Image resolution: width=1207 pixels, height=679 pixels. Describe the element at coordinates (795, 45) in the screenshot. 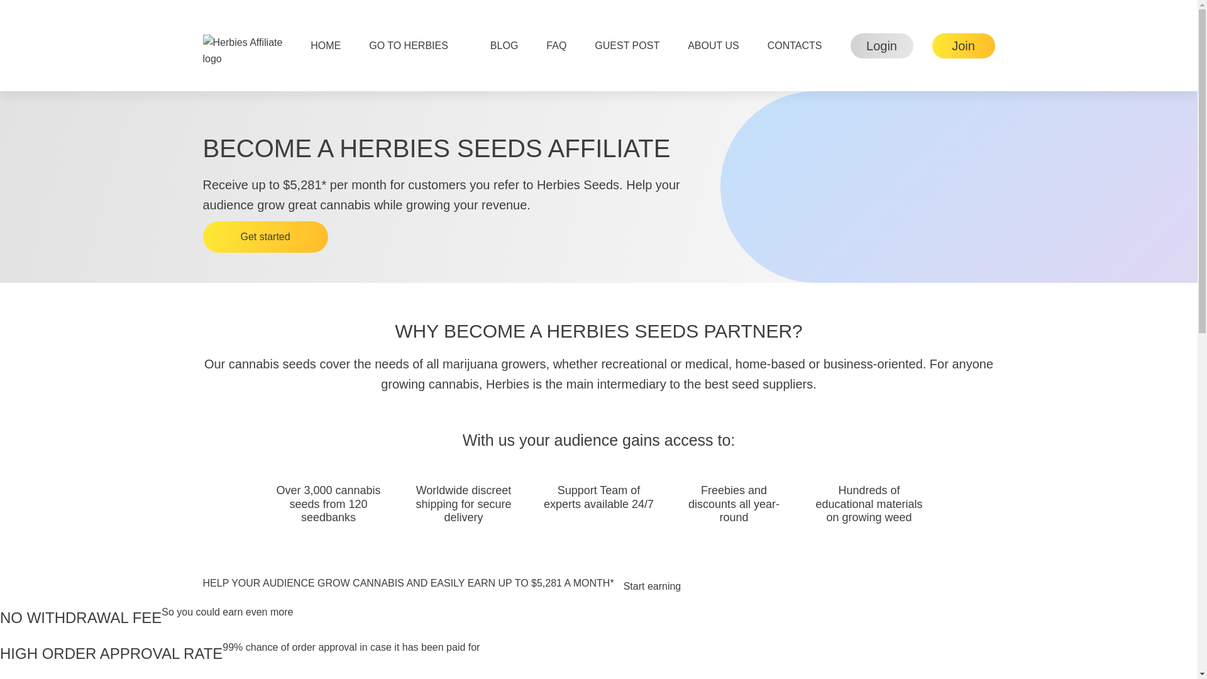

I see `CONTACTS` at that location.